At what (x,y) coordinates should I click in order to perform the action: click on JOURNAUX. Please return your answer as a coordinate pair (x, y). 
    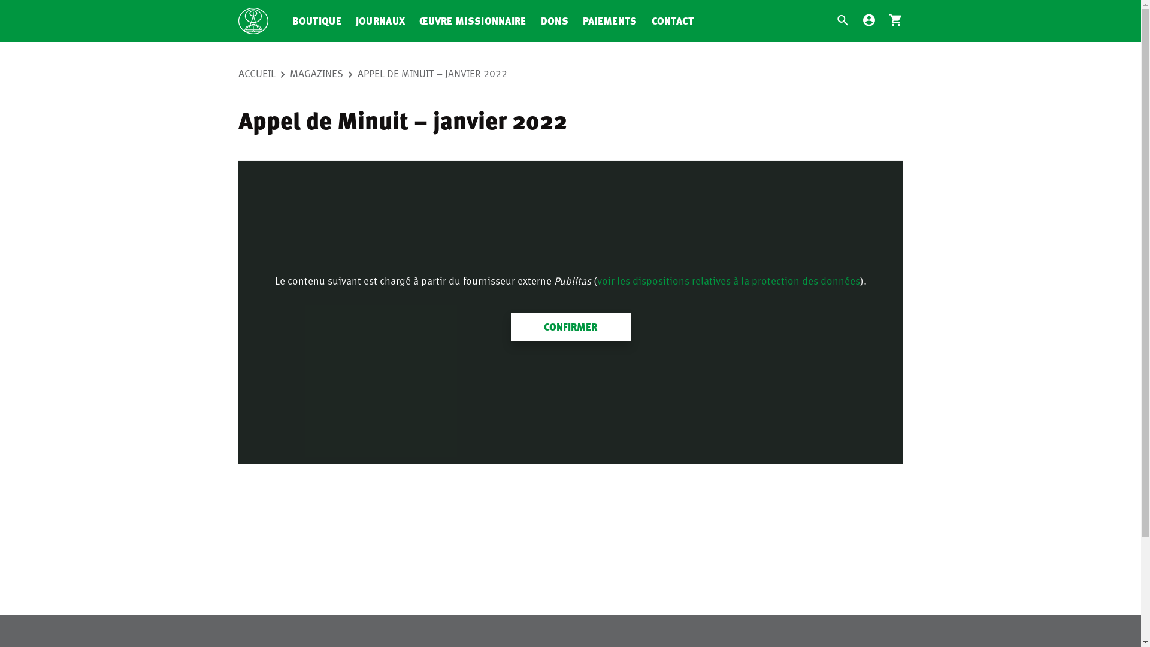
    Looking at the image, I should click on (380, 21).